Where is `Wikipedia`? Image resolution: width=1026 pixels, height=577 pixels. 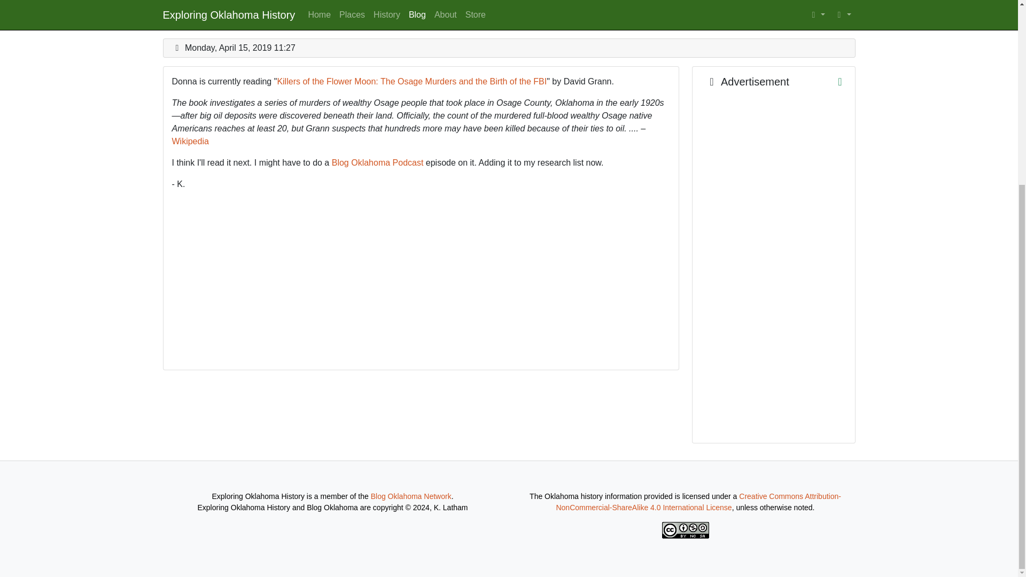 Wikipedia is located at coordinates (190, 141).